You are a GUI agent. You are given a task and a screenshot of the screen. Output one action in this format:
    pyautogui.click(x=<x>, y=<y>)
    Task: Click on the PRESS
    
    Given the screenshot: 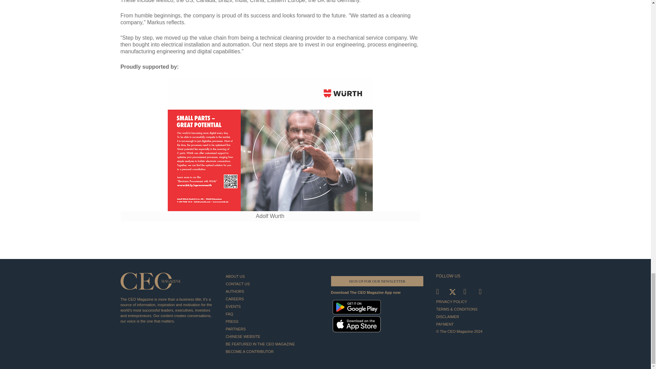 What is the action you would take?
    pyautogui.click(x=273, y=321)
    